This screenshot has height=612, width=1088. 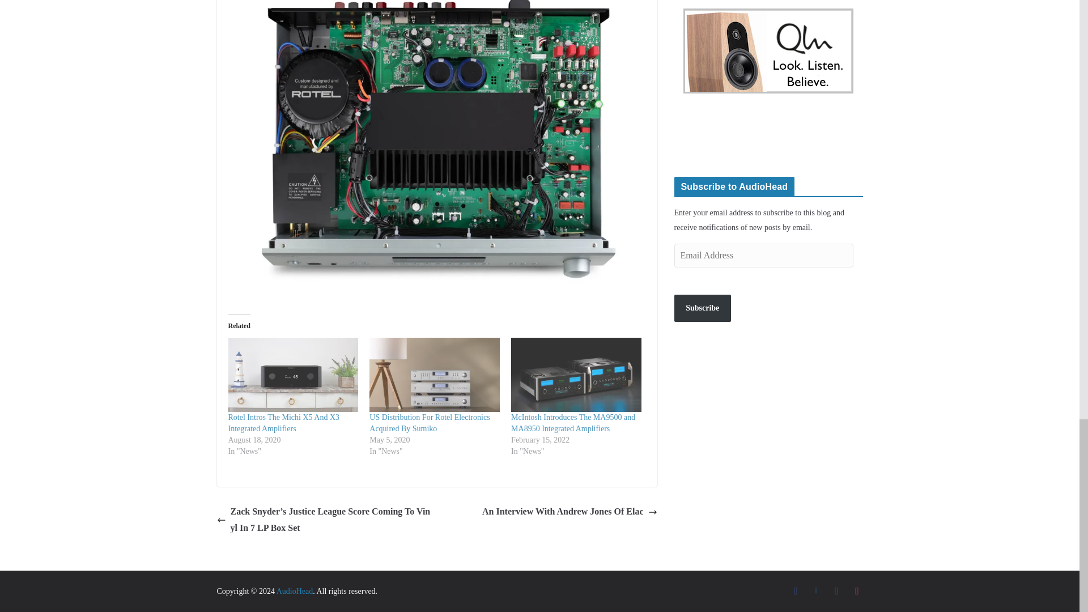 What do you see at coordinates (295, 590) in the screenshot?
I see `AudioHead` at bounding box center [295, 590].